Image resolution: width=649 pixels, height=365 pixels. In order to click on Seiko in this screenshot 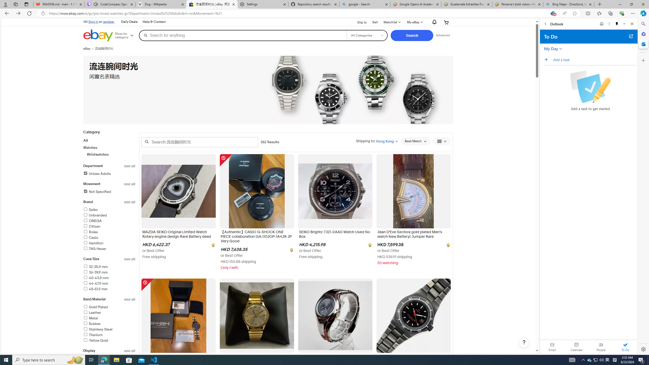, I will do `click(90, 210)`.